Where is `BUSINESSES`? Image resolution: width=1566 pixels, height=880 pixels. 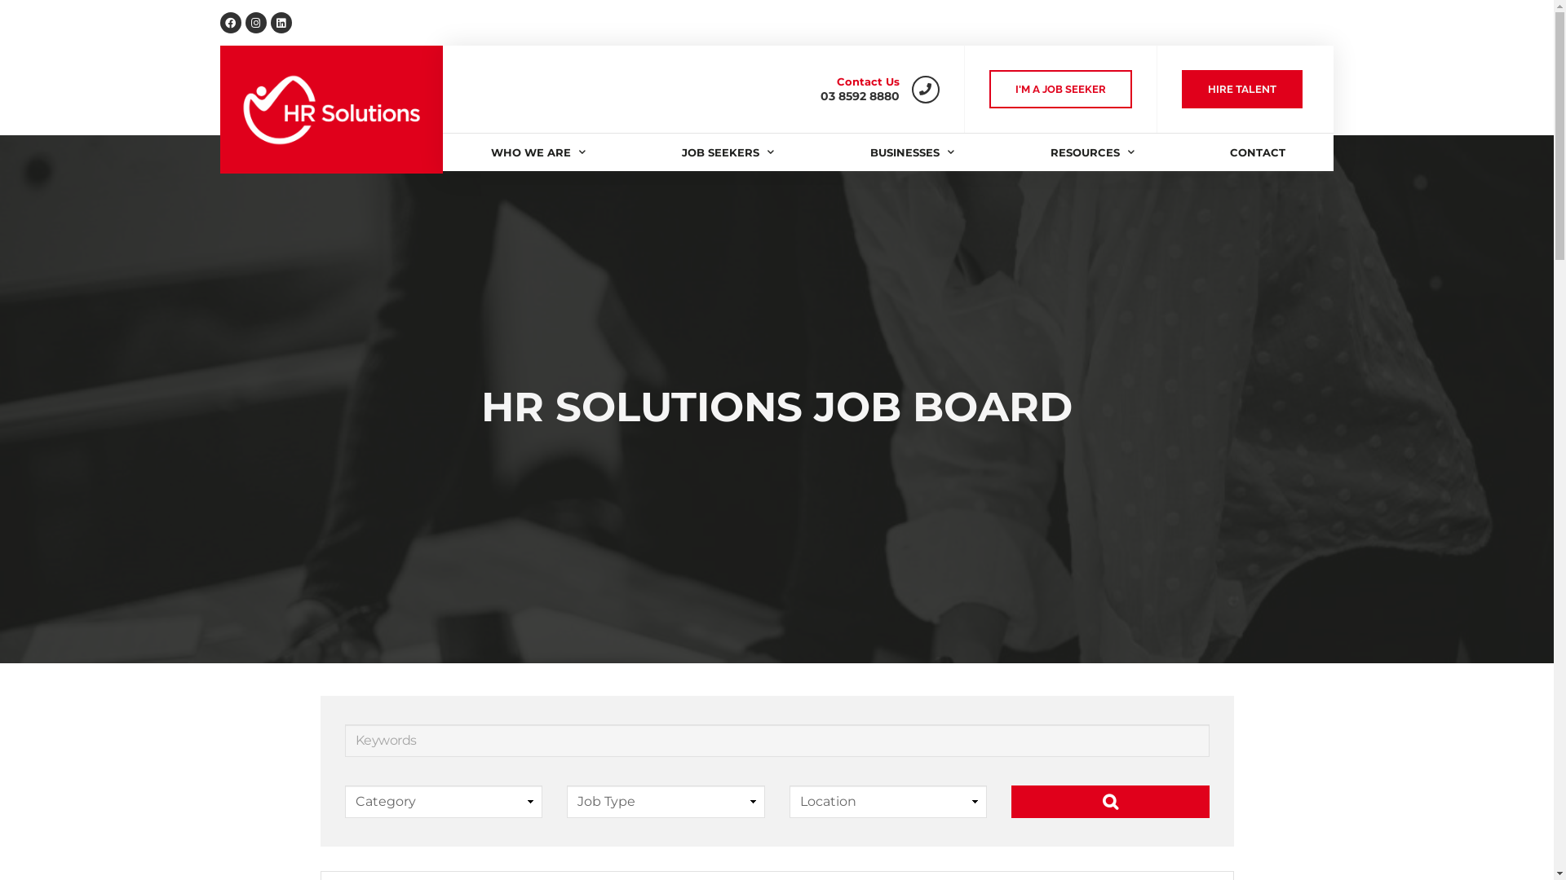 BUSINESSES is located at coordinates (912, 152).